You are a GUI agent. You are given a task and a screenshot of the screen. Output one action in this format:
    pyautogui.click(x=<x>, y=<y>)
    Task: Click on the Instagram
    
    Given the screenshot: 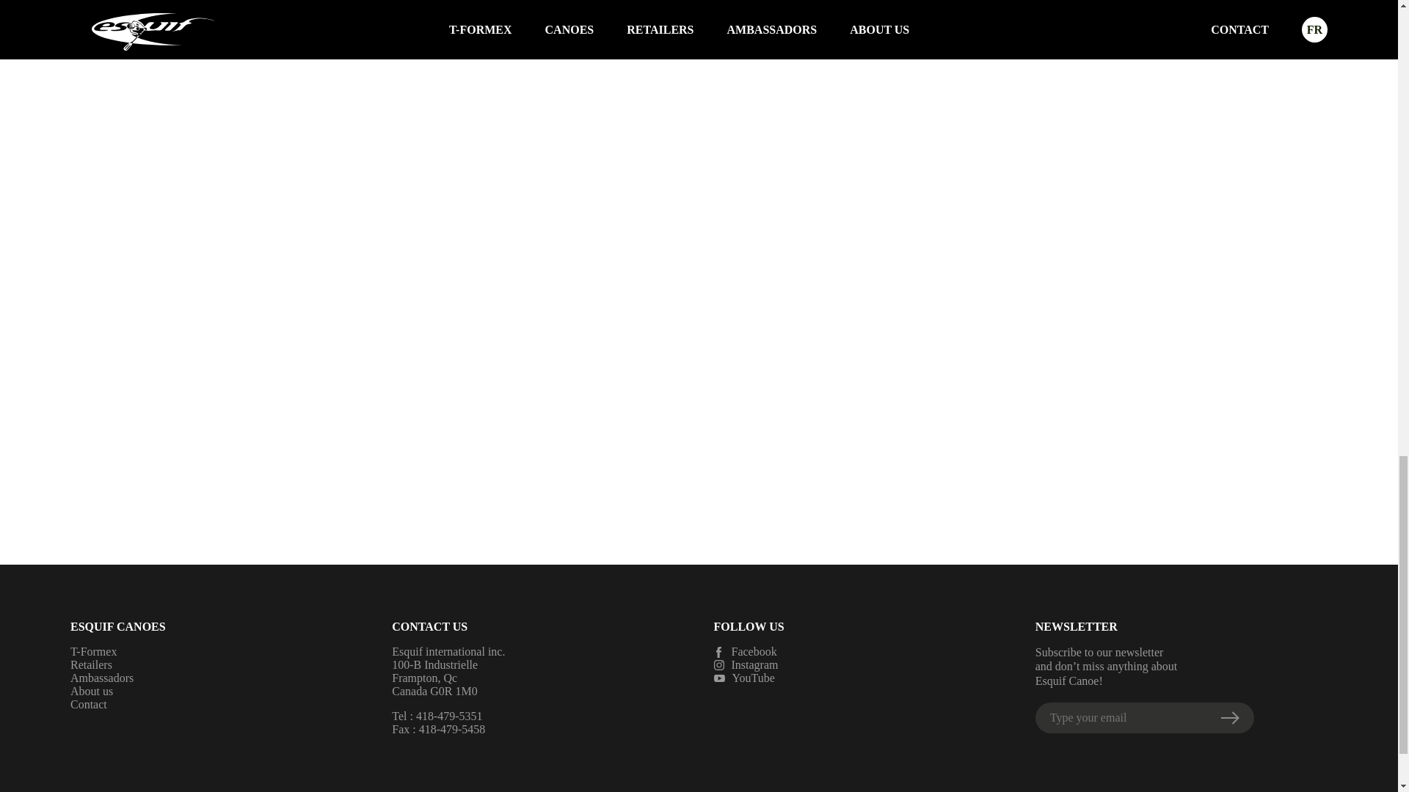 What is the action you would take?
    pyautogui.click(x=859, y=664)
    